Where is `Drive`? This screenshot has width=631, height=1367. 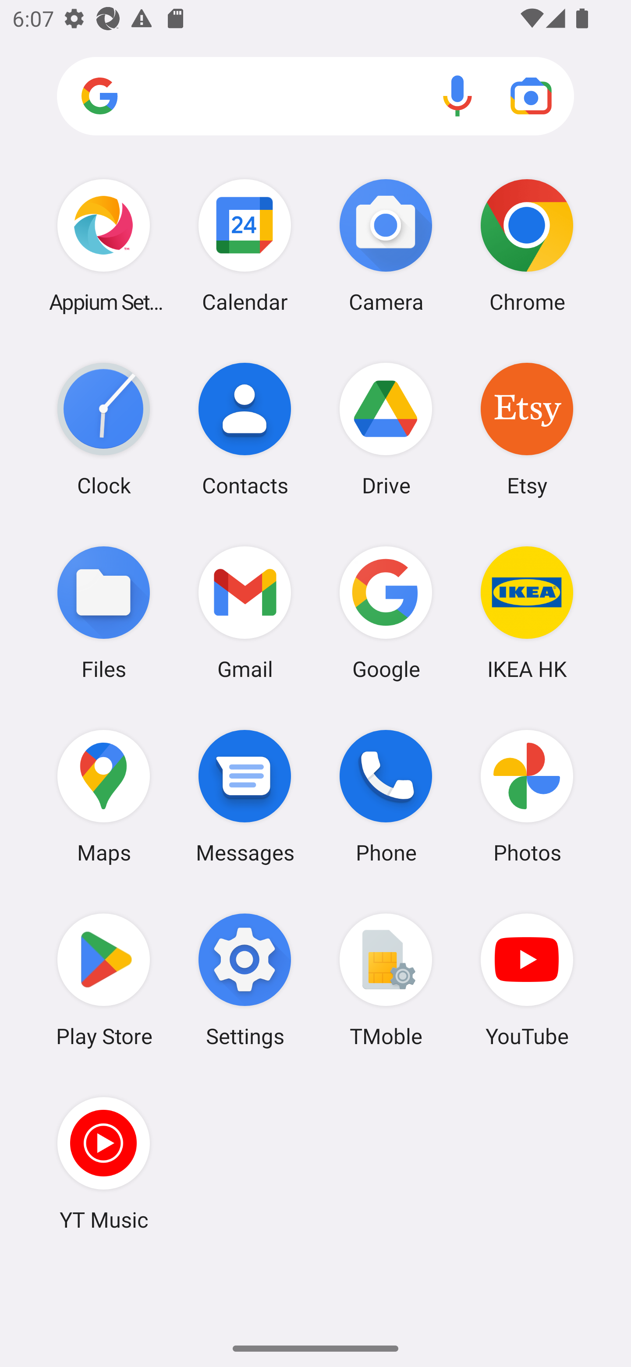 Drive is located at coordinates (386, 429).